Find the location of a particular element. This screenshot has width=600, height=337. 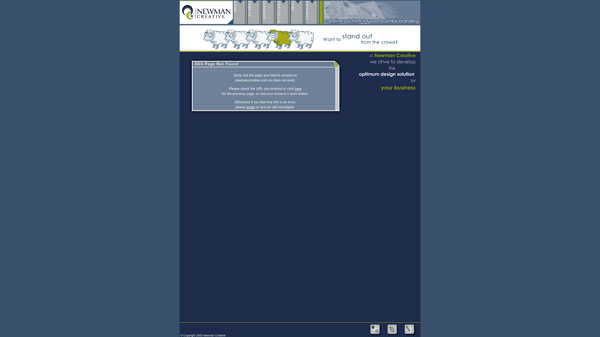

email is located at coordinates (250, 107).